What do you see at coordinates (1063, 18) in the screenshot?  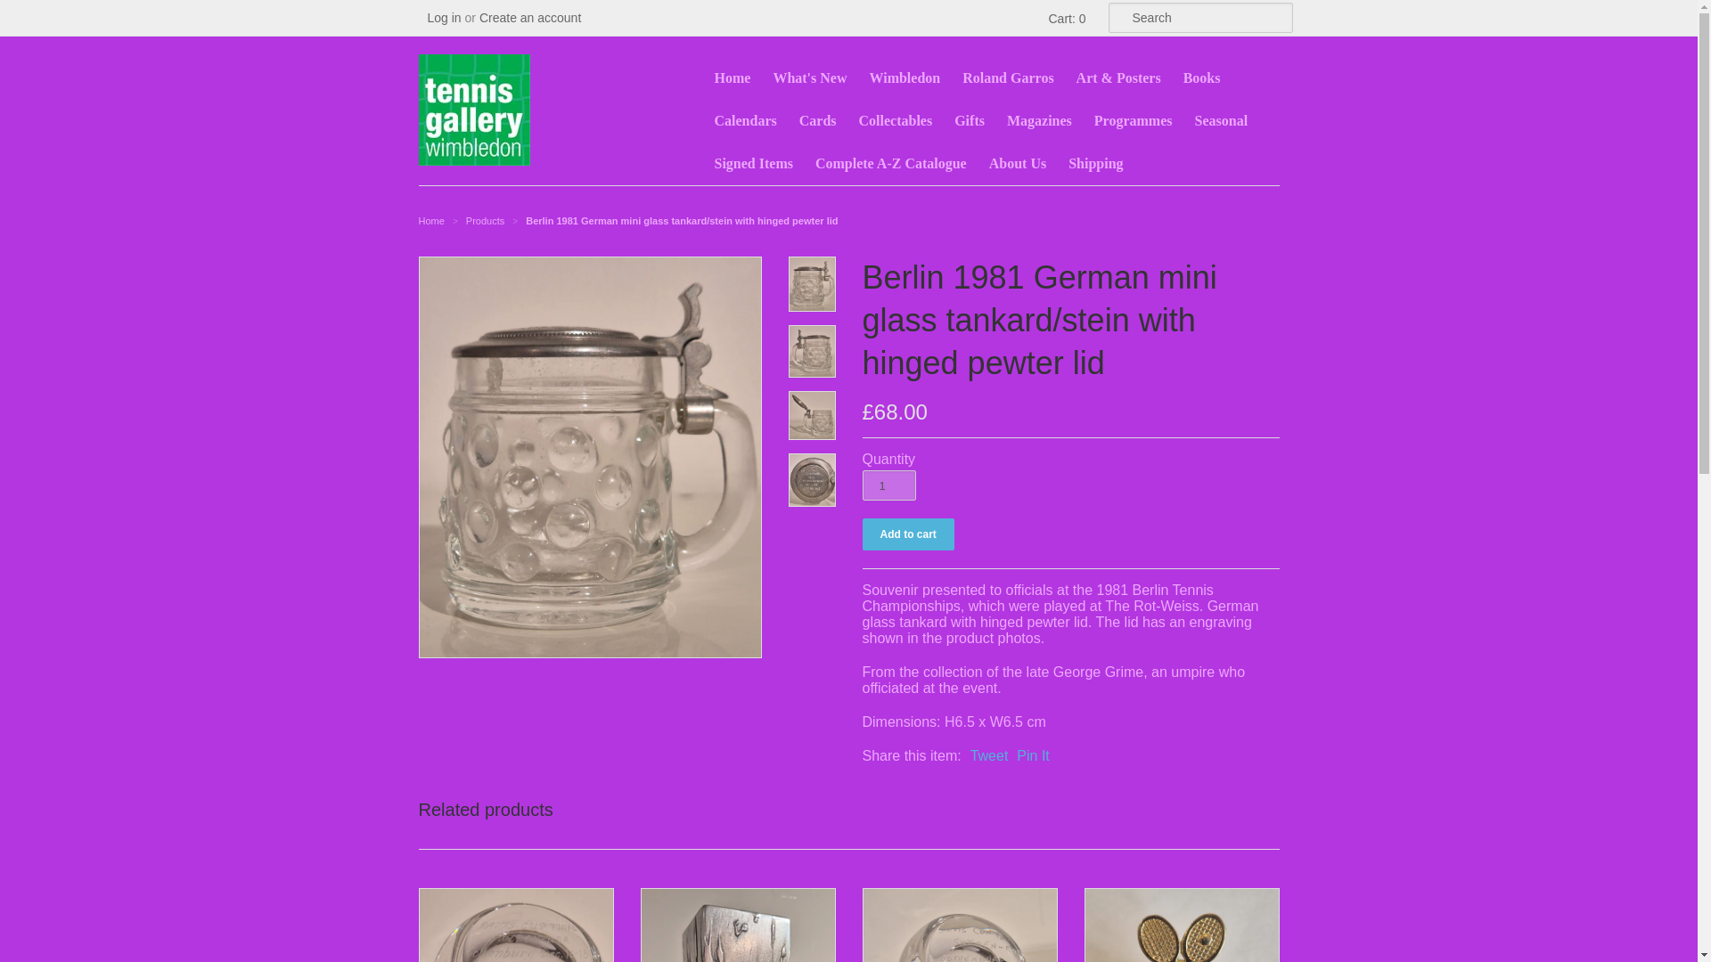 I see `Cart: 0` at bounding box center [1063, 18].